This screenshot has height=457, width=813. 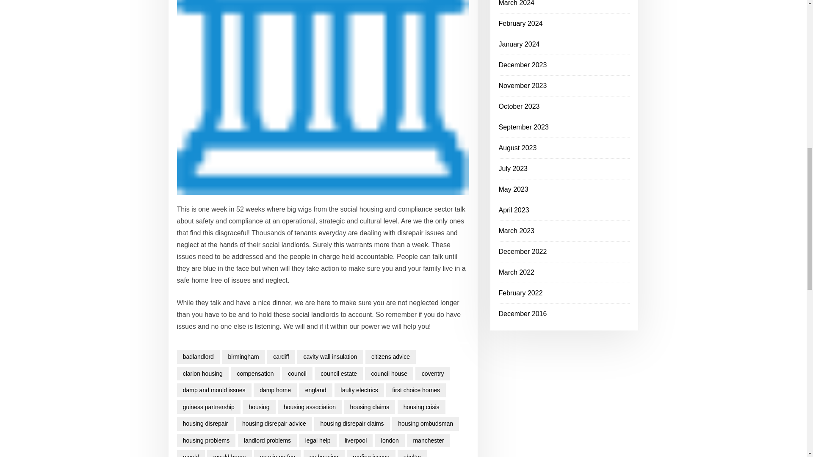 What do you see at coordinates (310, 407) in the screenshot?
I see `housing association` at bounding box center [310, 407].